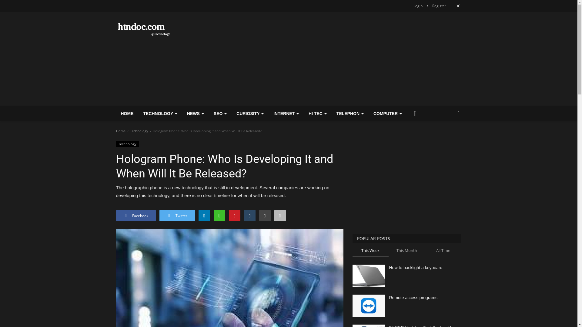 The height and width of the screenshot is (327, 582). Describe the element at coordinates (220, 113) in the screenshot. I see `SEO` at that location.